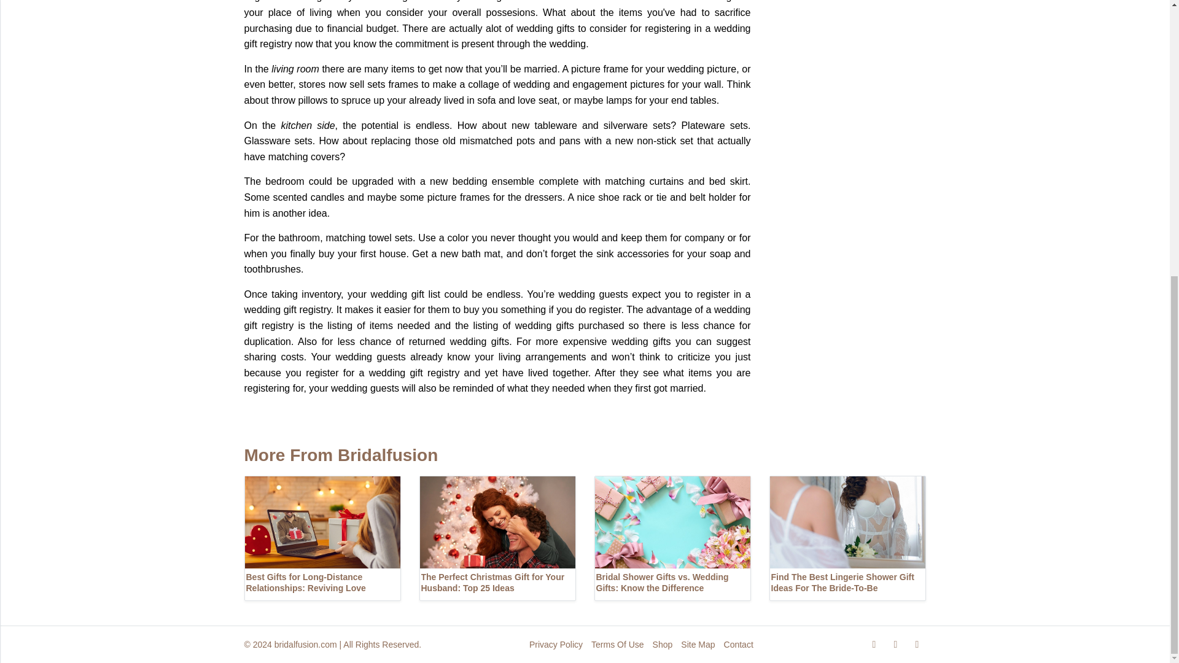 The image size is (1179, 663). I want to click on Find The Best Lingerie Shower Gift Ideas For The Bride-To-Be, so click(847, 538).